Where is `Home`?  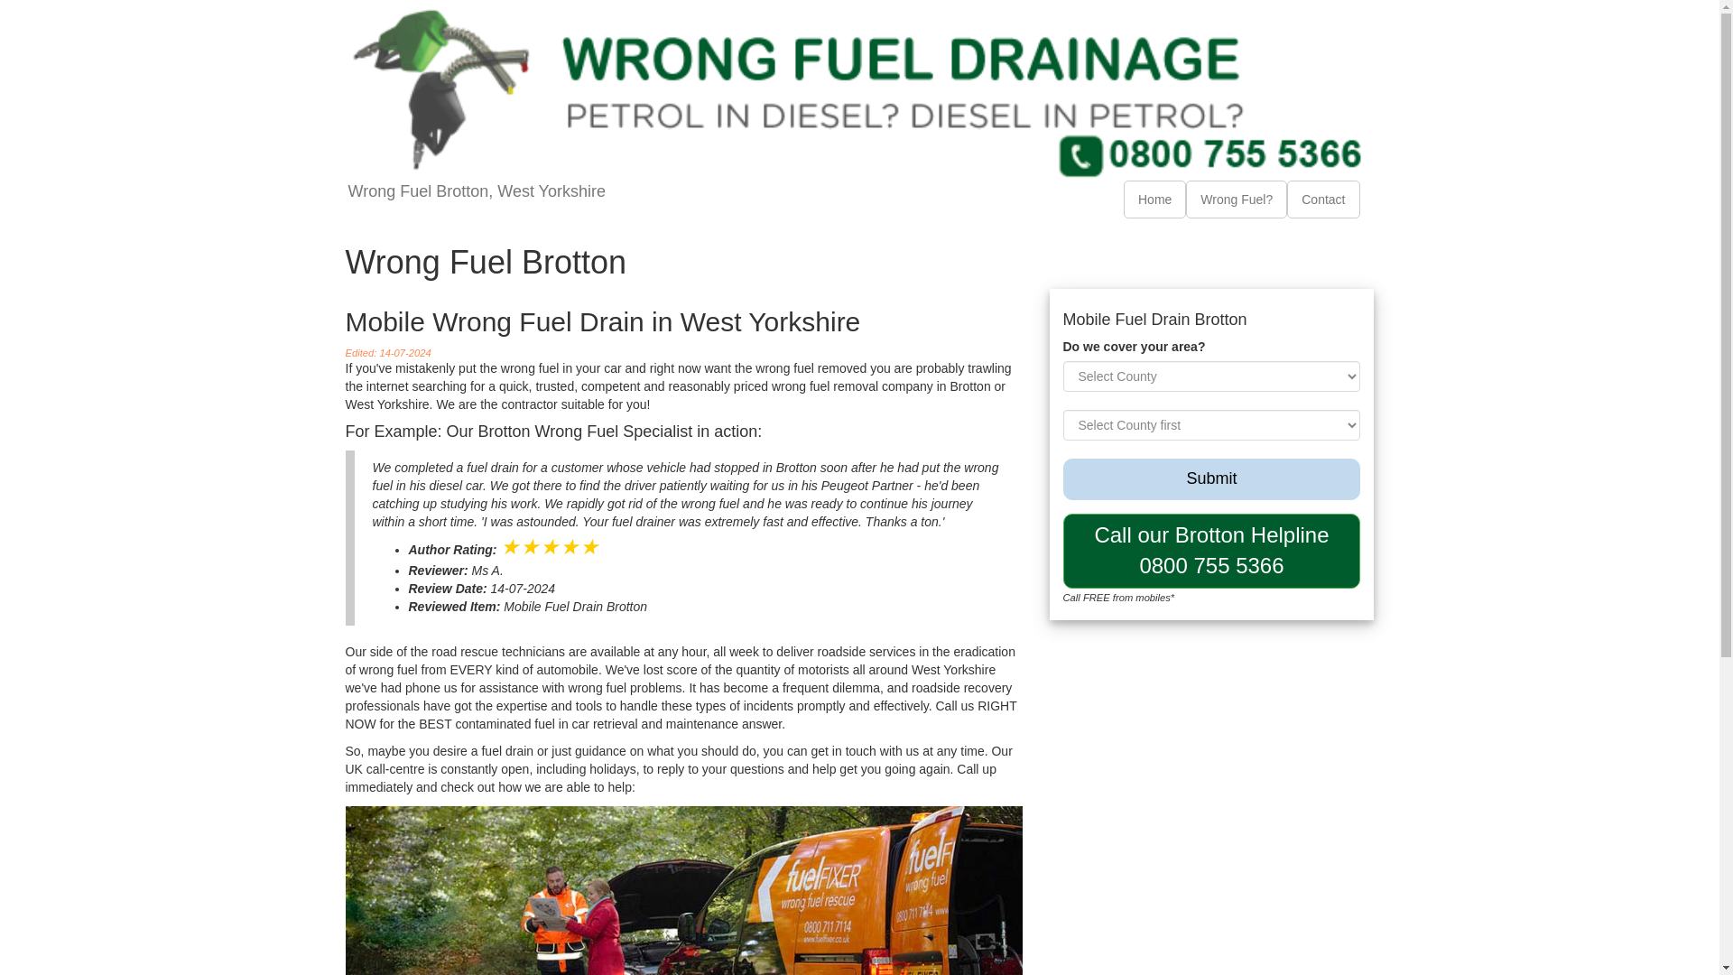 Home is located at coordinates (1155, 199).